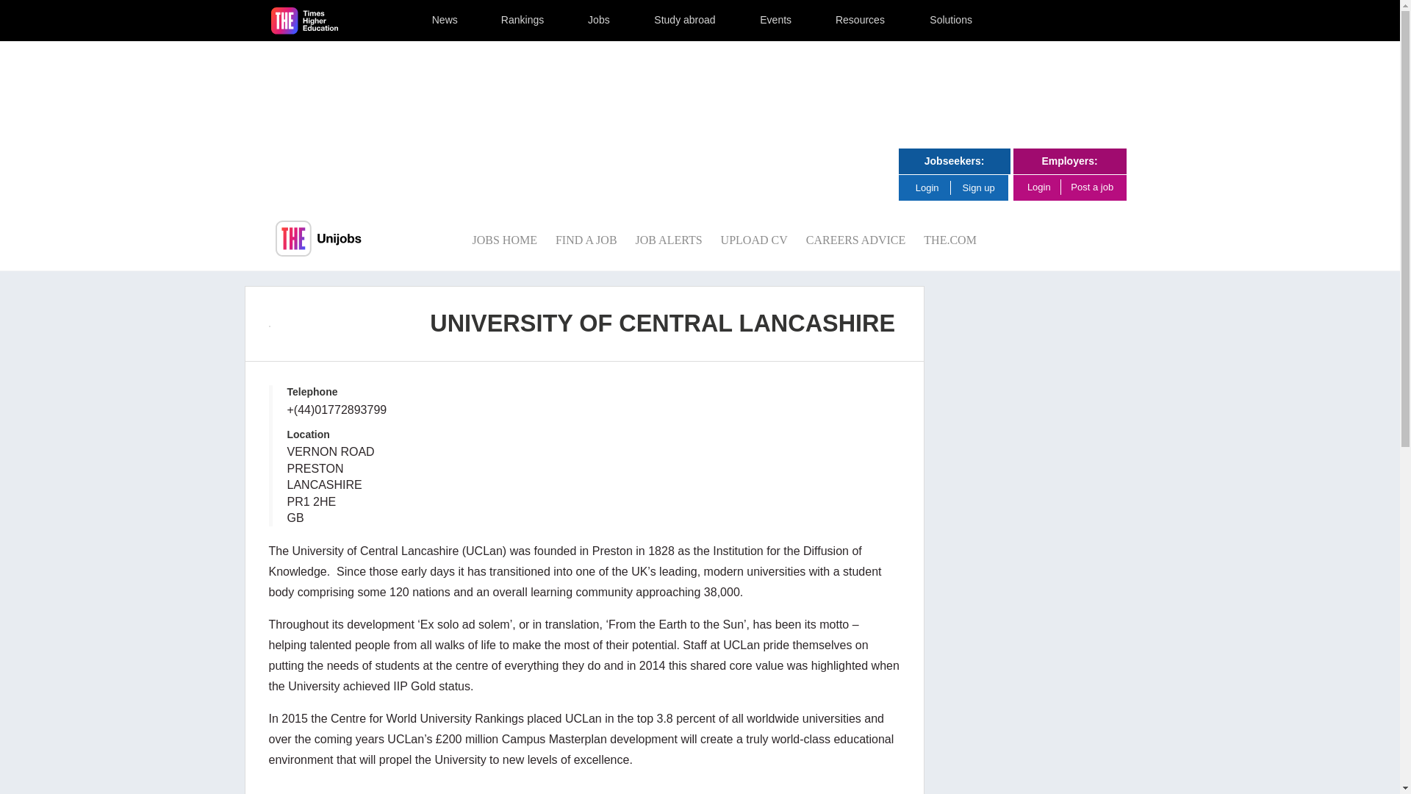 Image resolution: width=1411 pixels, height=794 pixels. Describe the element at coordinates (932, 187) in the screenshot. I see `Login` at that location.